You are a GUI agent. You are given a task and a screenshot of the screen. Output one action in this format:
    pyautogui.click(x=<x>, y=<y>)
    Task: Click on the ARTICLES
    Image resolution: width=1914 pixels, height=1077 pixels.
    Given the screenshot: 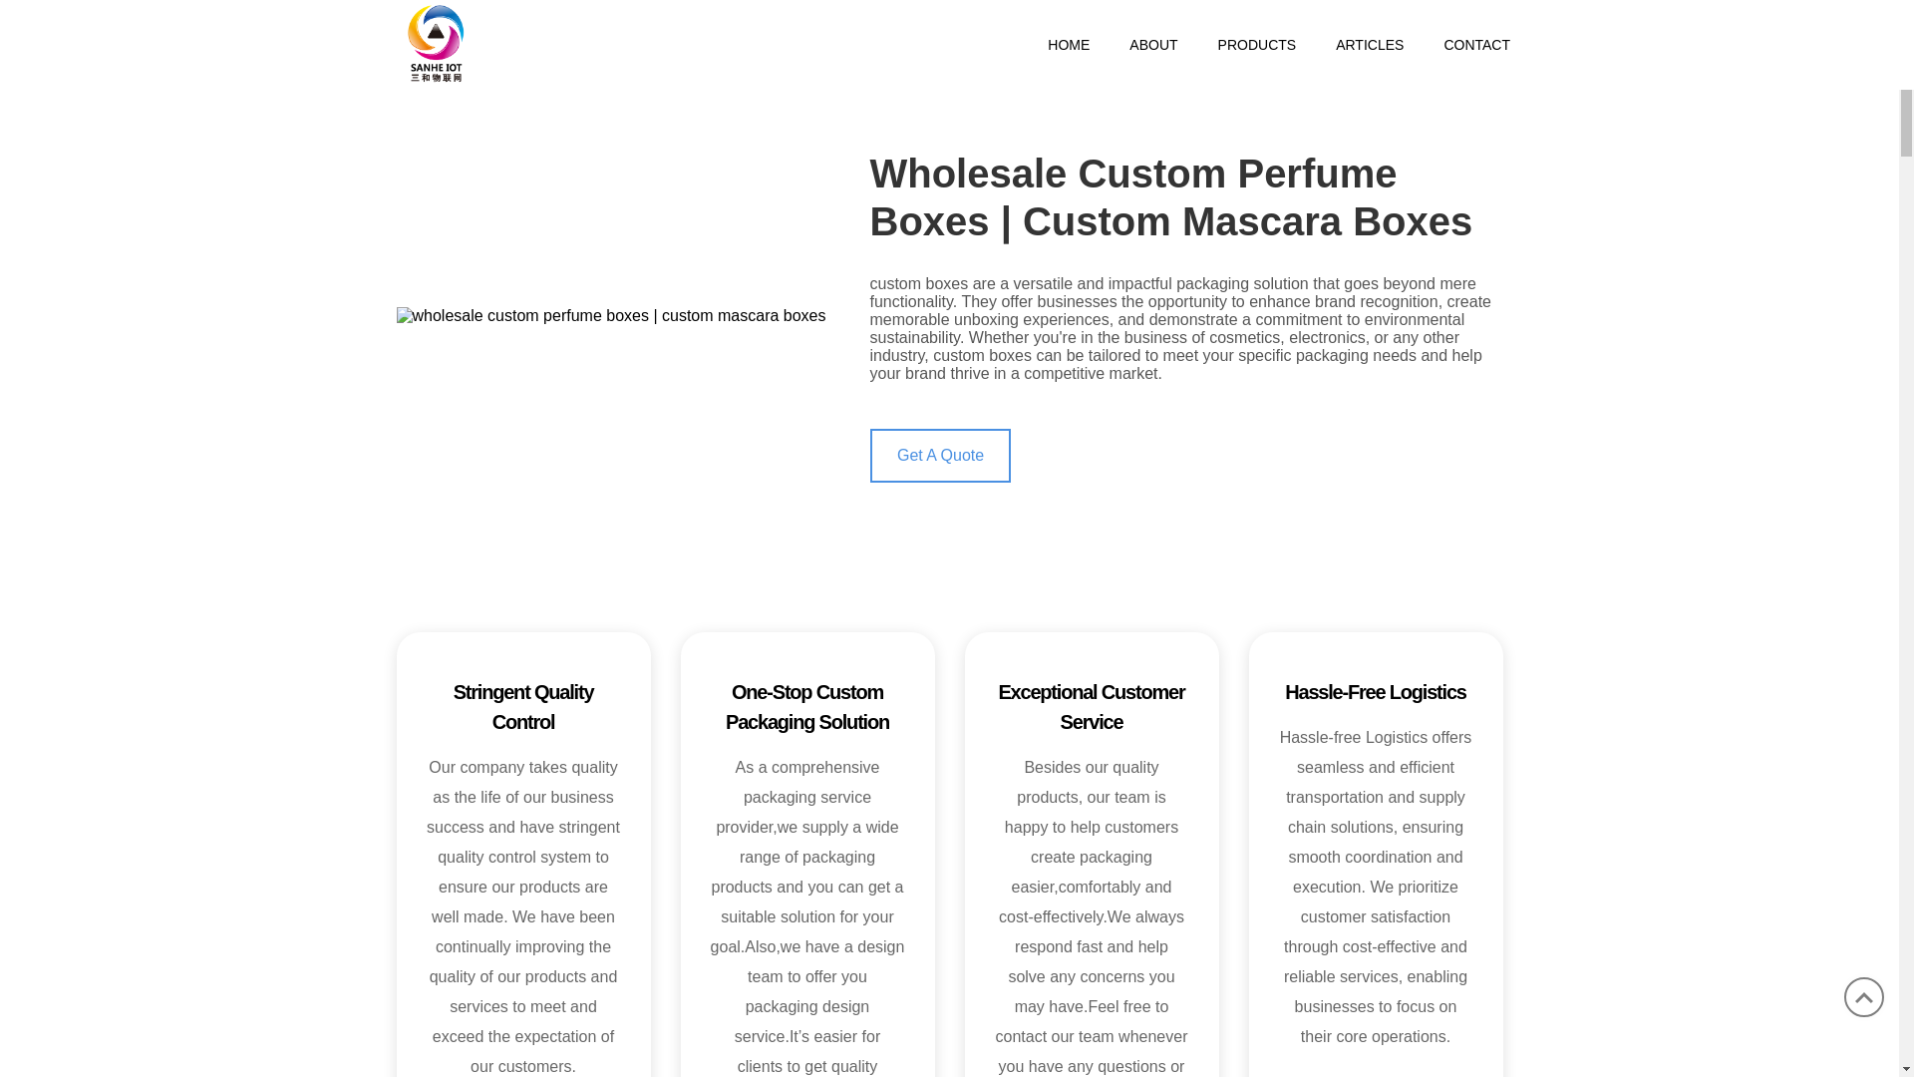 What is the action you would take?
    pyautogui.click(x=1370, y=44)
    